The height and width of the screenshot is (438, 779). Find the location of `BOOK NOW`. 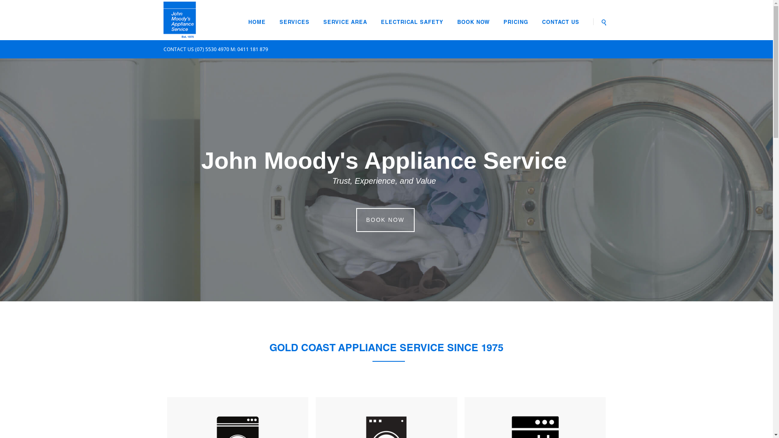

BOOK NOW is located at coordinates (385, 220).